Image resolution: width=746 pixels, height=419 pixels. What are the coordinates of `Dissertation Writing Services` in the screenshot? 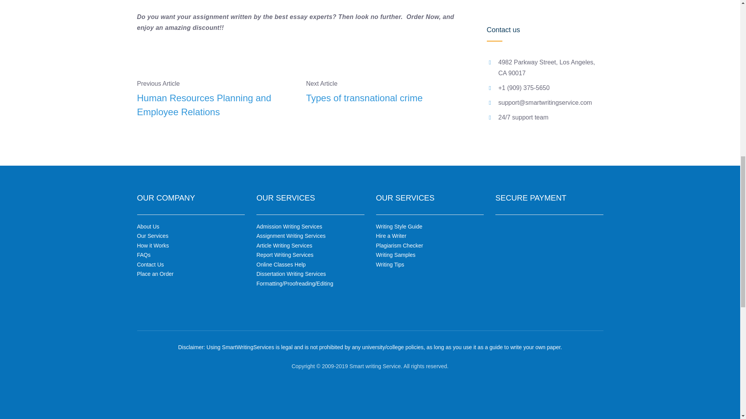 It's located at (291, 274).